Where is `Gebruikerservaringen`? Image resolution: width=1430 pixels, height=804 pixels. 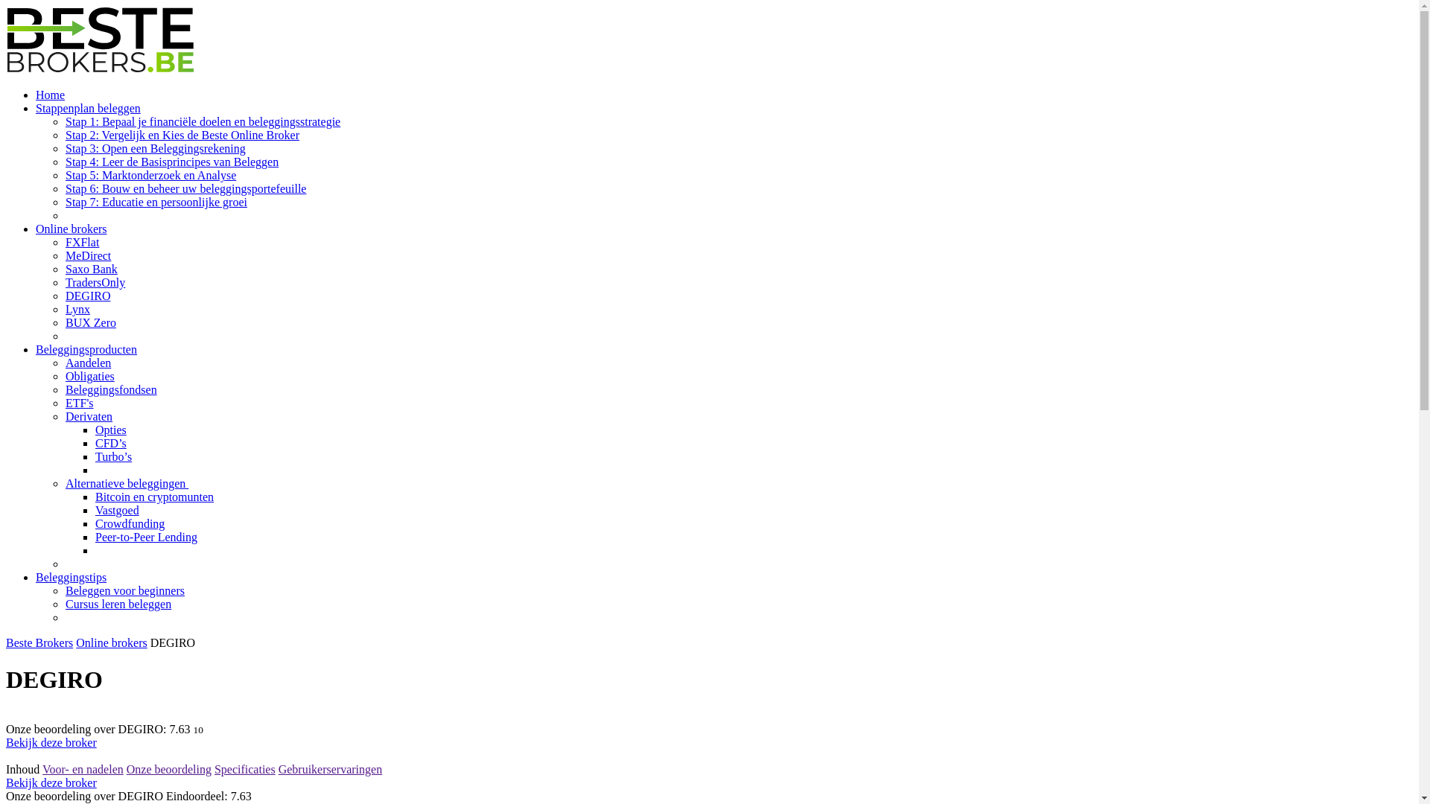
Gebruikerservaringen is located at coordinates (331, 770).